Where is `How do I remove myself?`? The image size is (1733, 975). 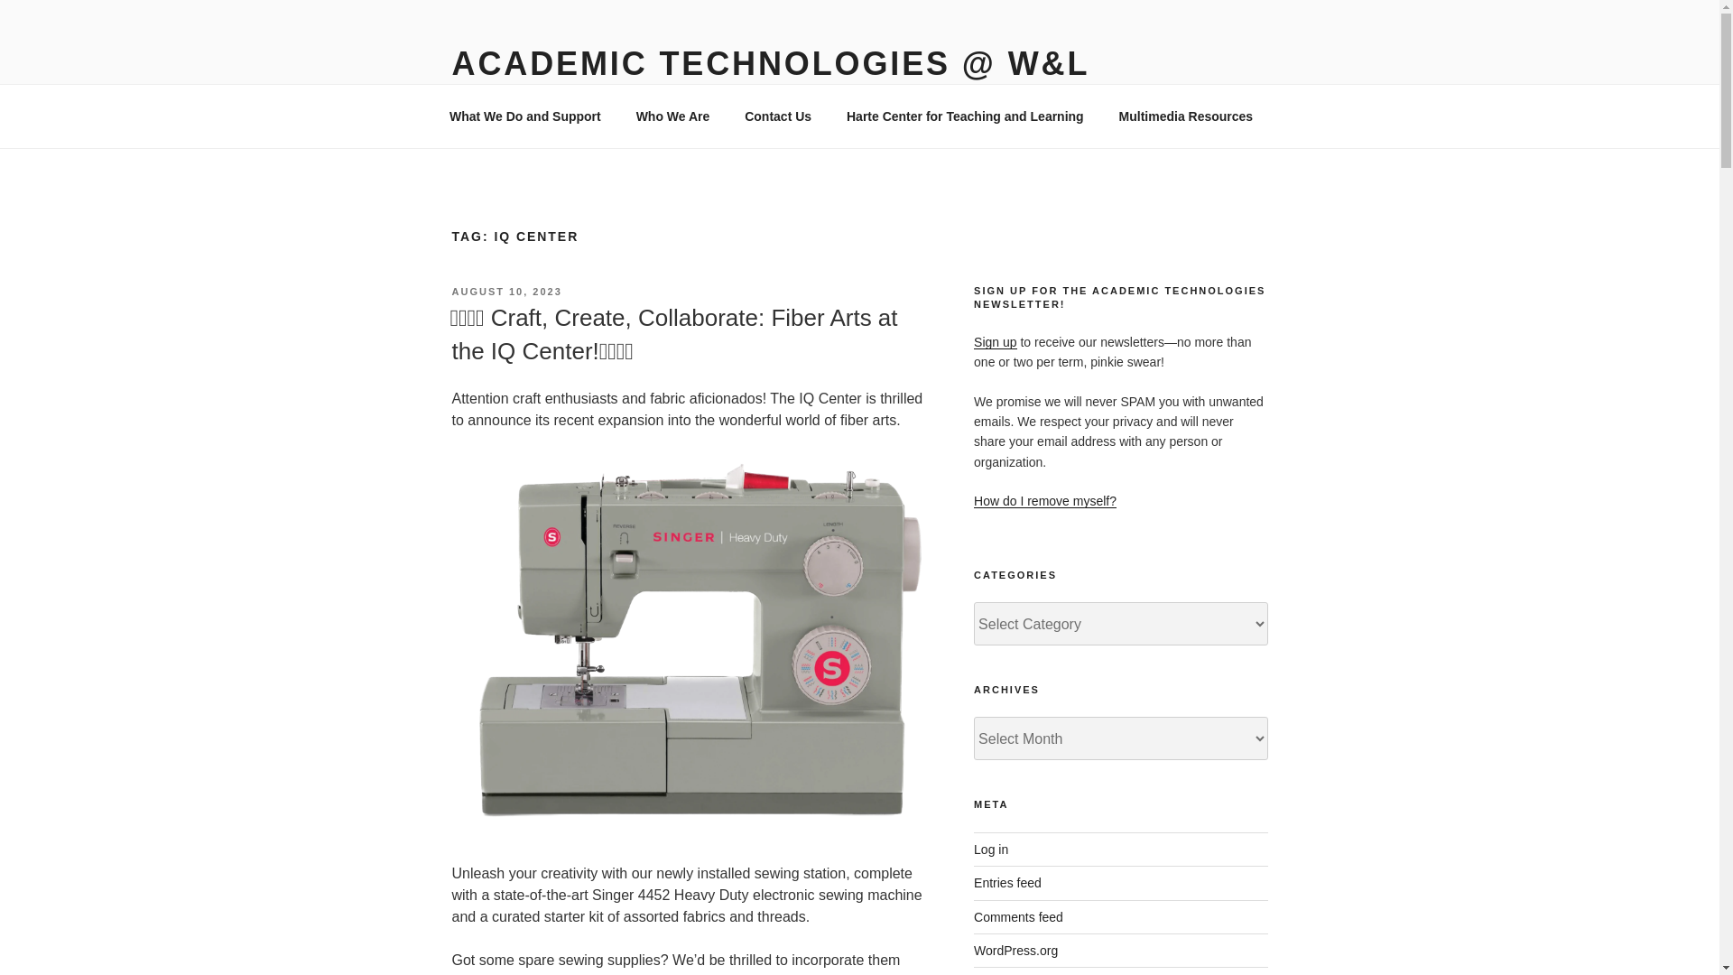 How do I remove myself? is located at coordinates (1045, 500).